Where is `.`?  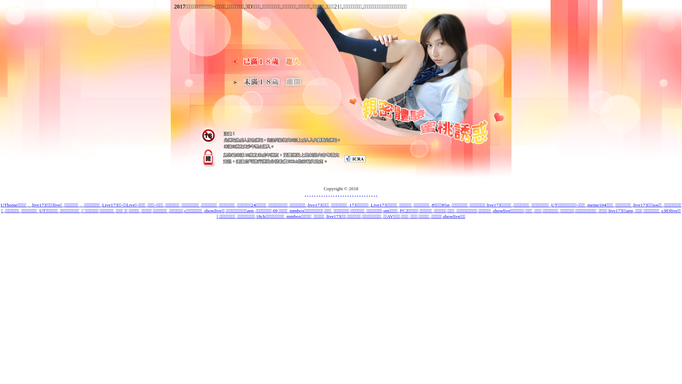
. is located at coordinates (357, 194).